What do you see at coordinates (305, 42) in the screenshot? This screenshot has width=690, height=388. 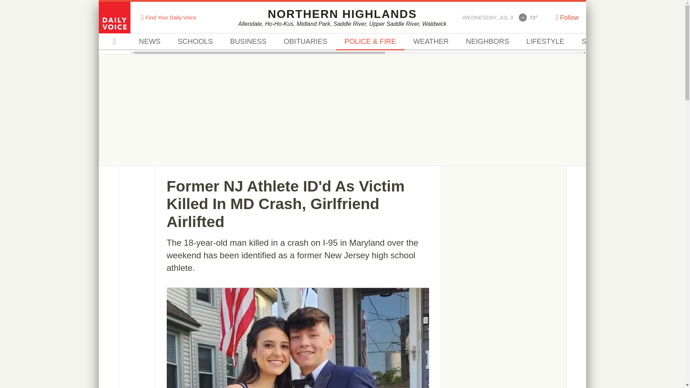 I see `OBITUARIES` at bounding box center [305, 42].